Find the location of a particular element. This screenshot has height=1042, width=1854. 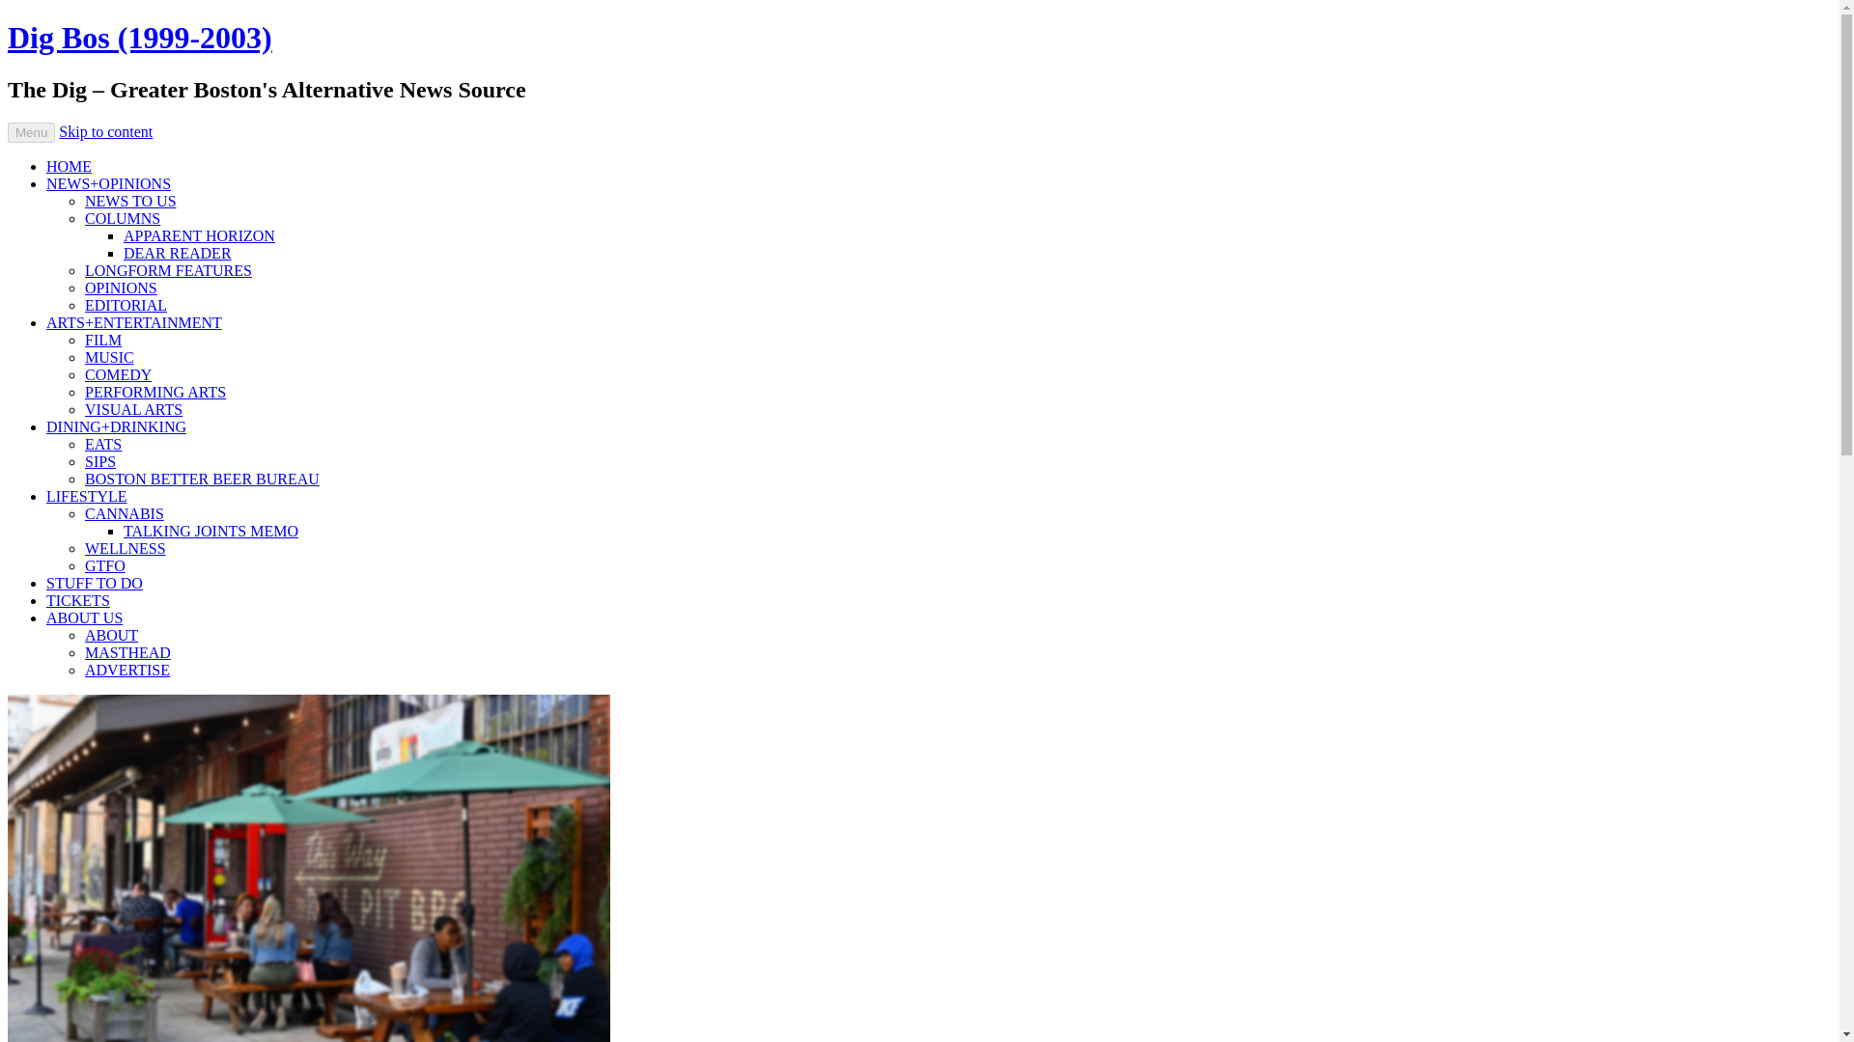

Menu is located at coordinates (31, 132).